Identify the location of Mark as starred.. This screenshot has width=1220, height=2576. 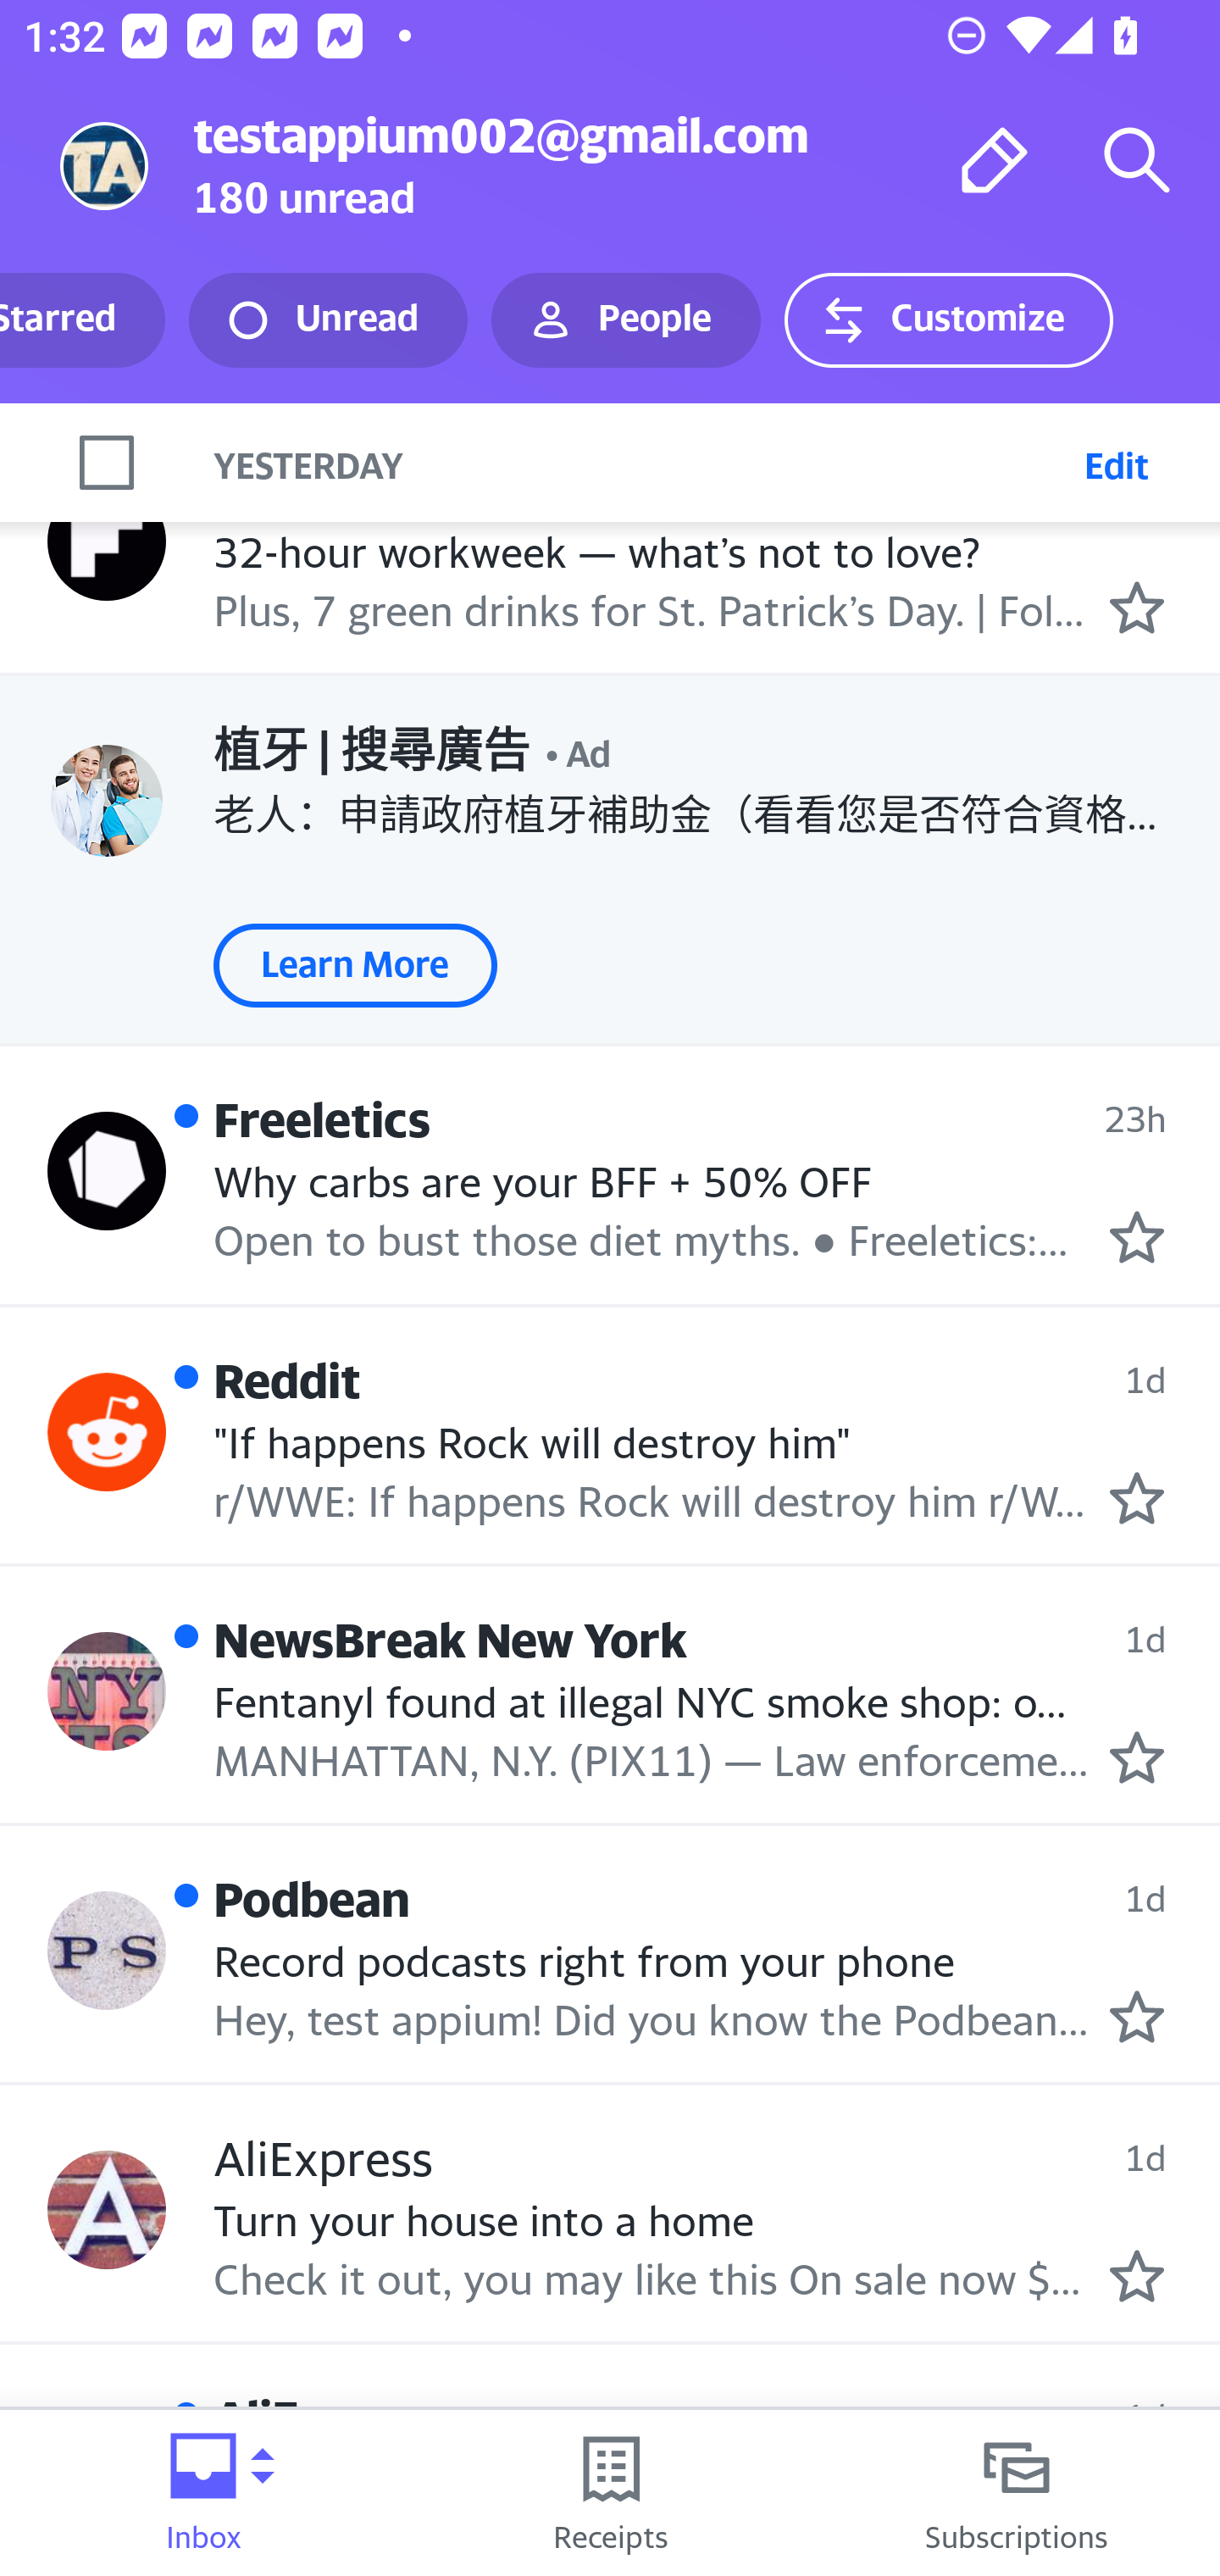
(1137, 2015).